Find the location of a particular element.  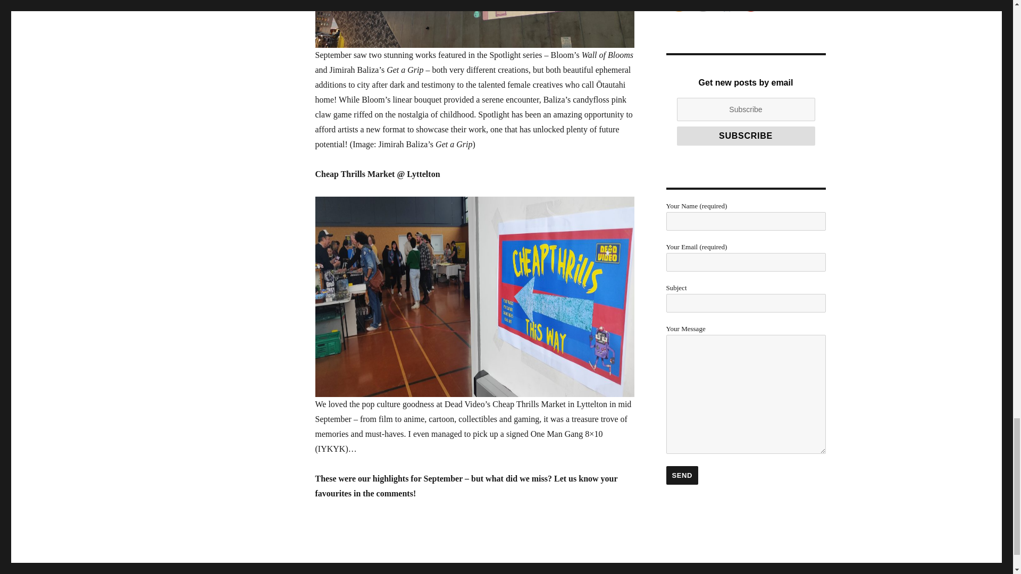

Facebook is located at coordinates (726, 5).